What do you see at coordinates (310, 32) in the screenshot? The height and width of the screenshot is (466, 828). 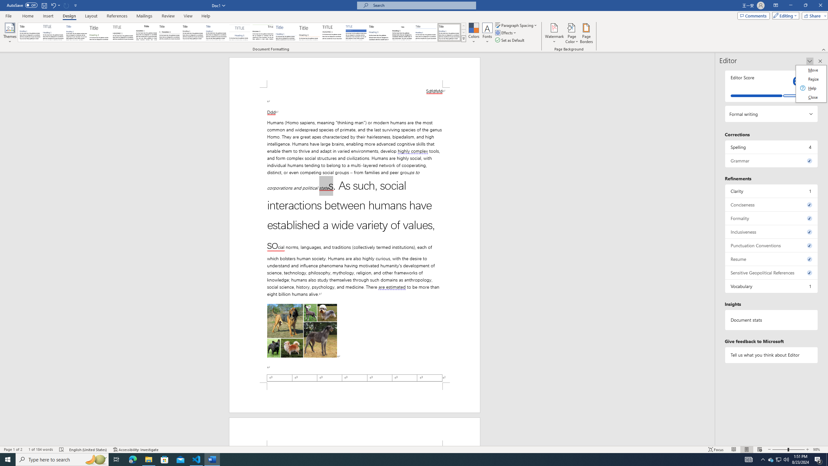 I see `Lines (Stylish)` at bounding box center [310, 32].